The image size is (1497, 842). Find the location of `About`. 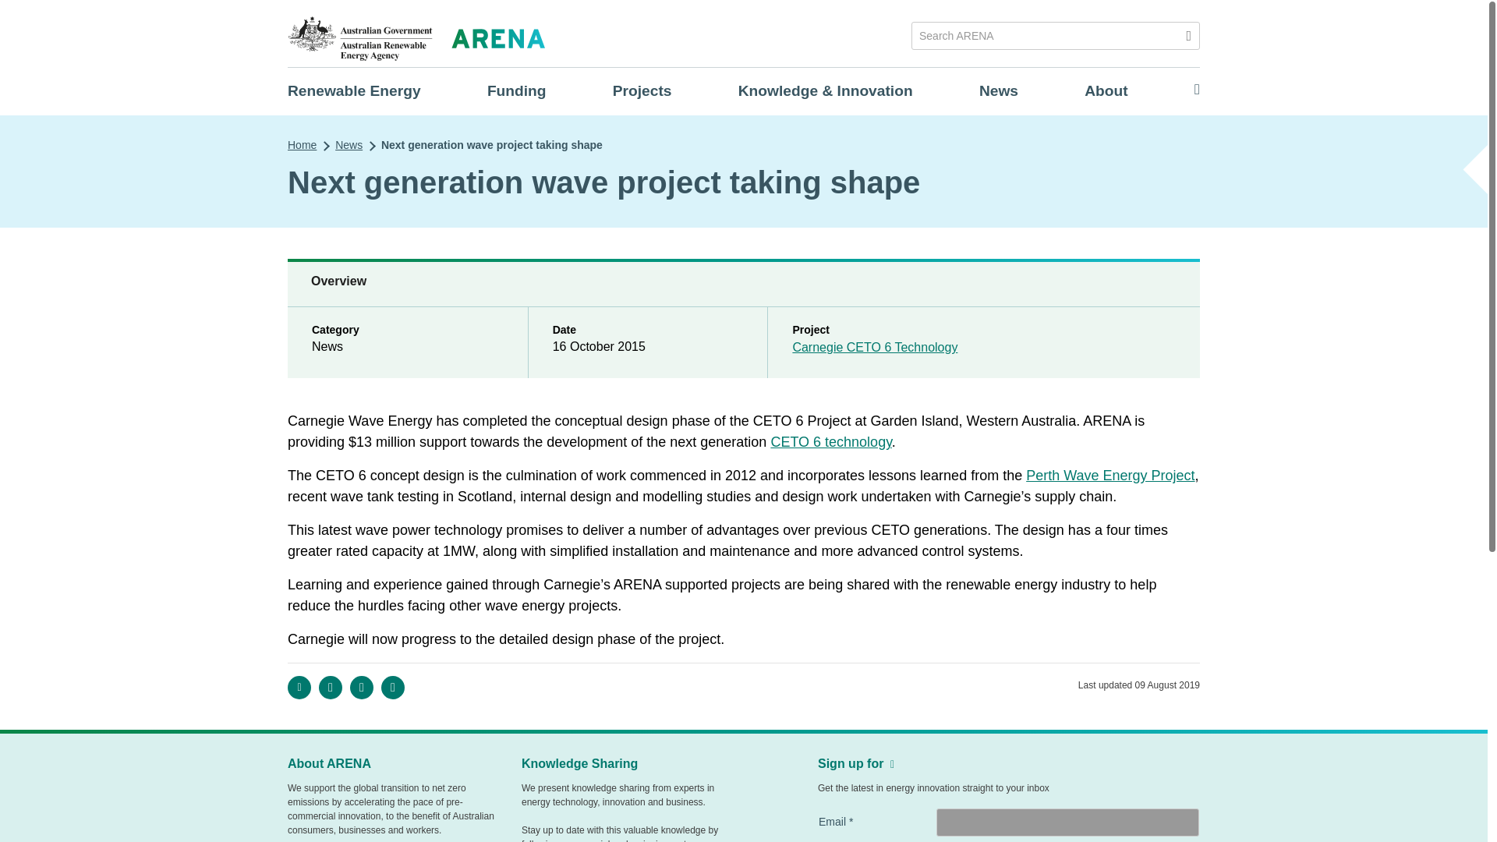

About is located at coordinates (1106, 90).